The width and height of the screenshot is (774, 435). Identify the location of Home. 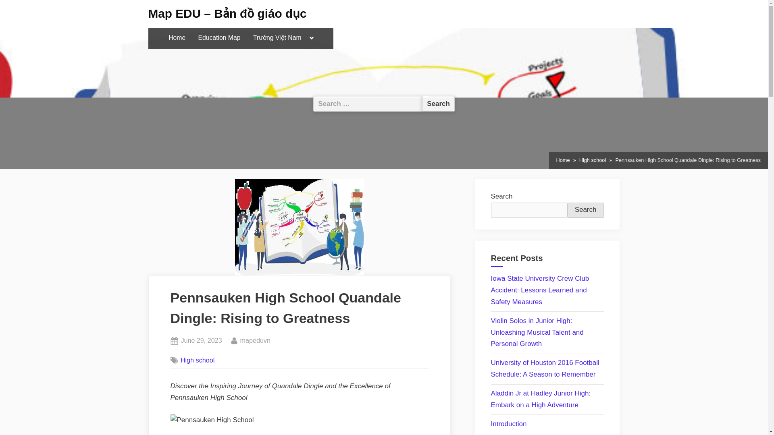
(255, 340).